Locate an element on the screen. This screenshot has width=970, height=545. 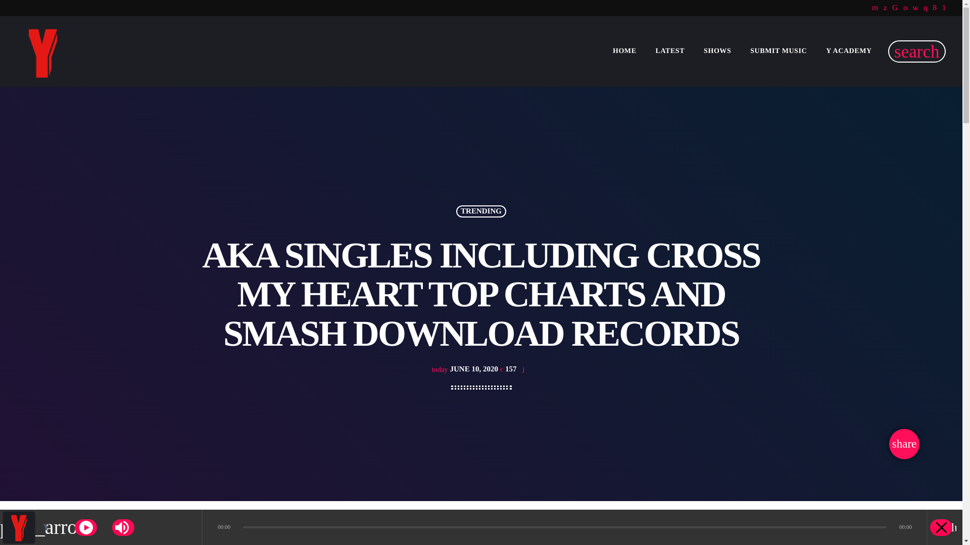
Minimize Player is located at coordinates (941, 527).